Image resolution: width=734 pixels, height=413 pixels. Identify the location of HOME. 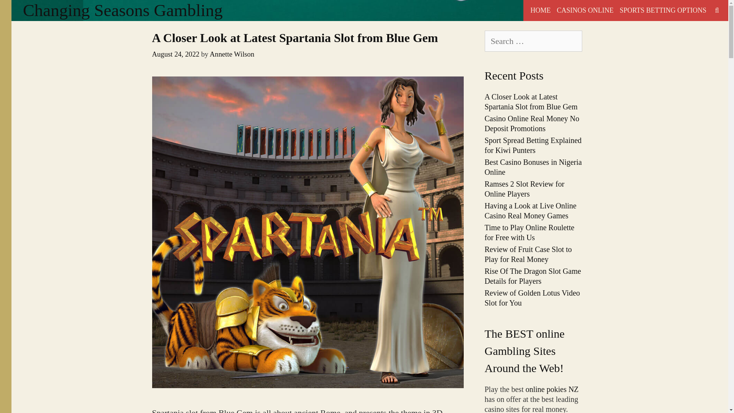
(540, 11).